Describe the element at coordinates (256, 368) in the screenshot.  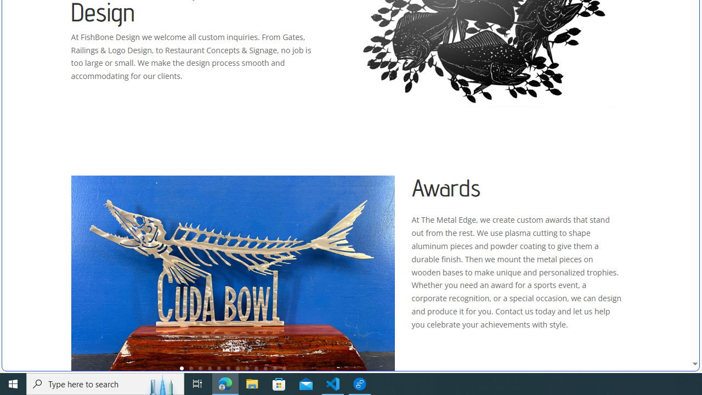
I see `9` at that location.